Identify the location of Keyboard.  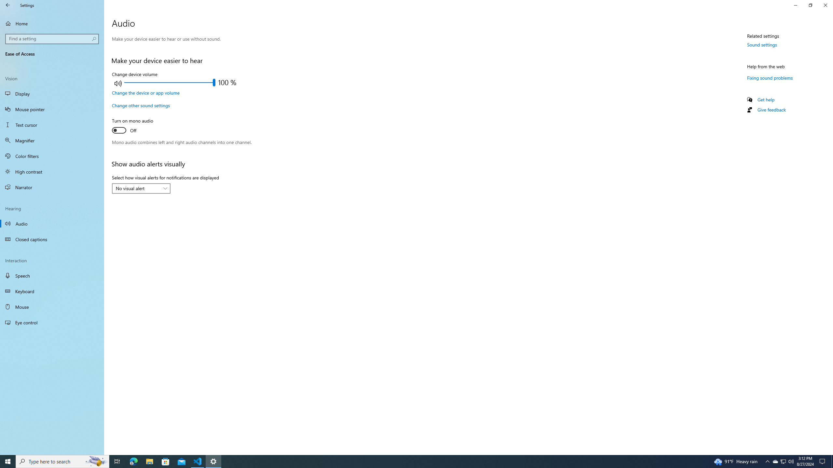
(52, 291).